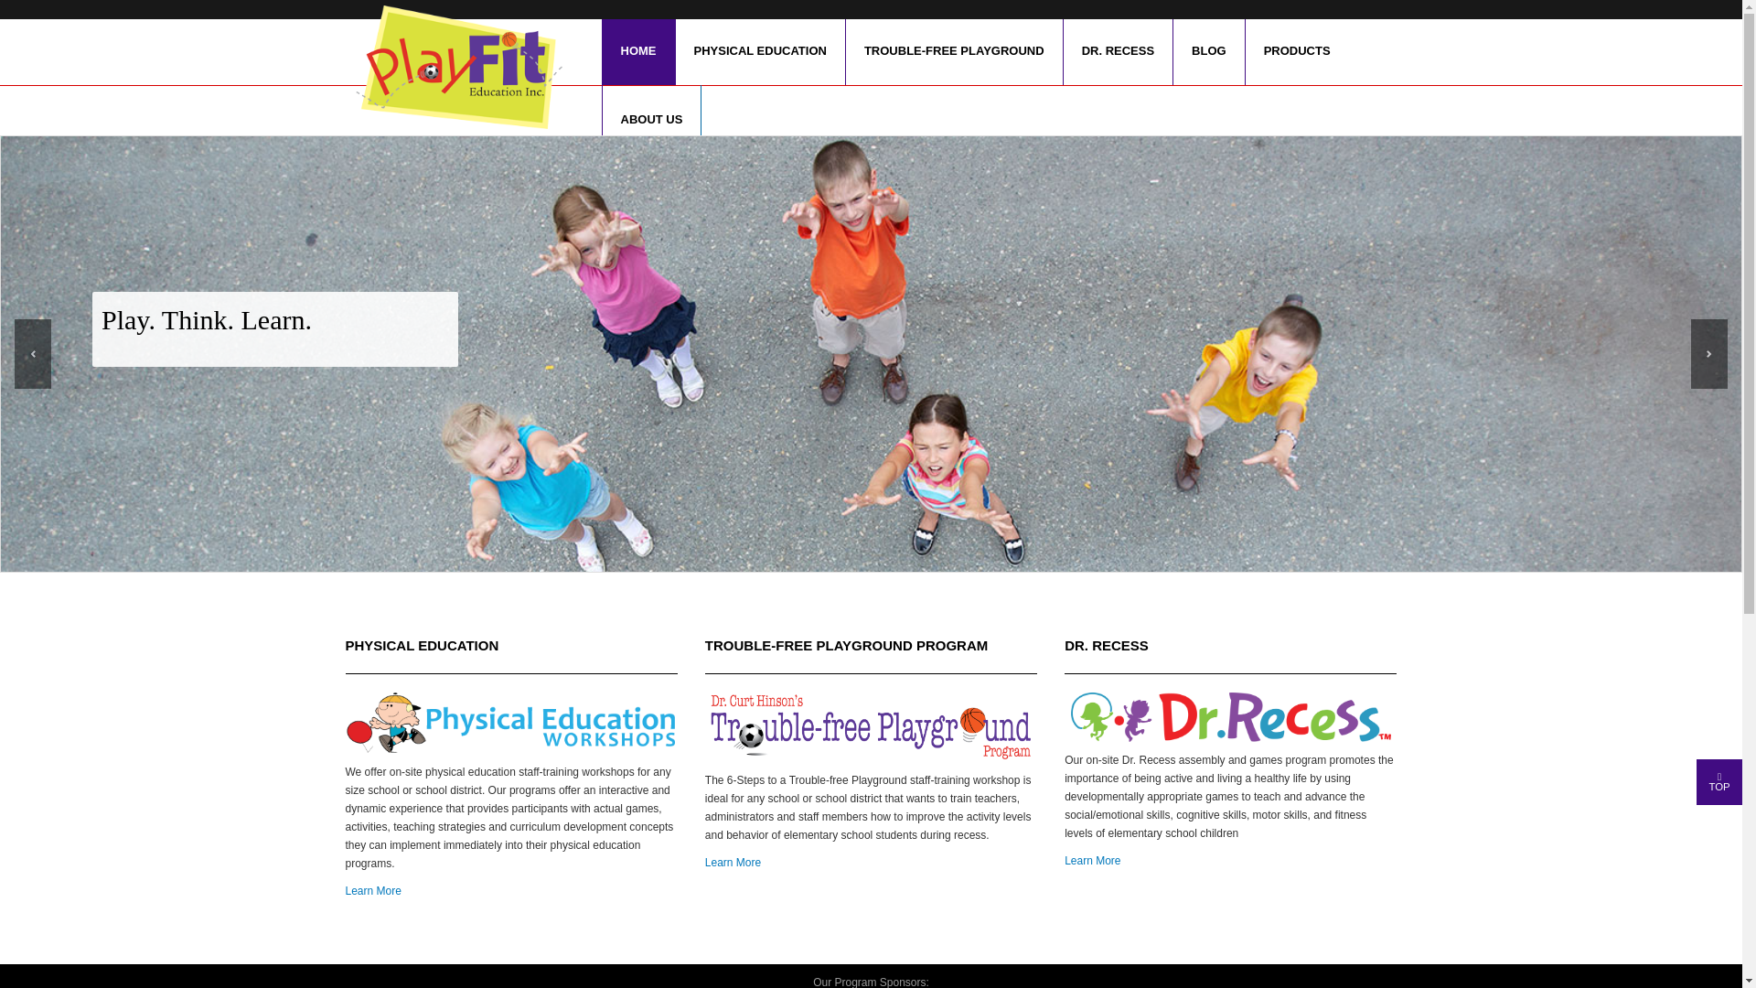  Describe the element at coordinates (733, 863) in the screenshot. I see `Learn More` at that location.